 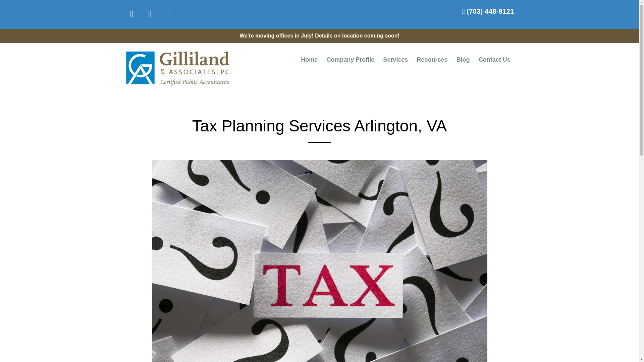 What do you see at coordinates (351, 60) in the screenshot?
I see `Company Profile` at bounding box center [351, 60].